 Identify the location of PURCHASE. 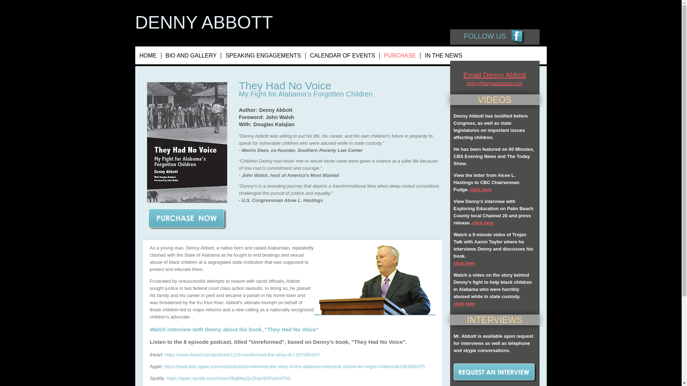
(400, 56).